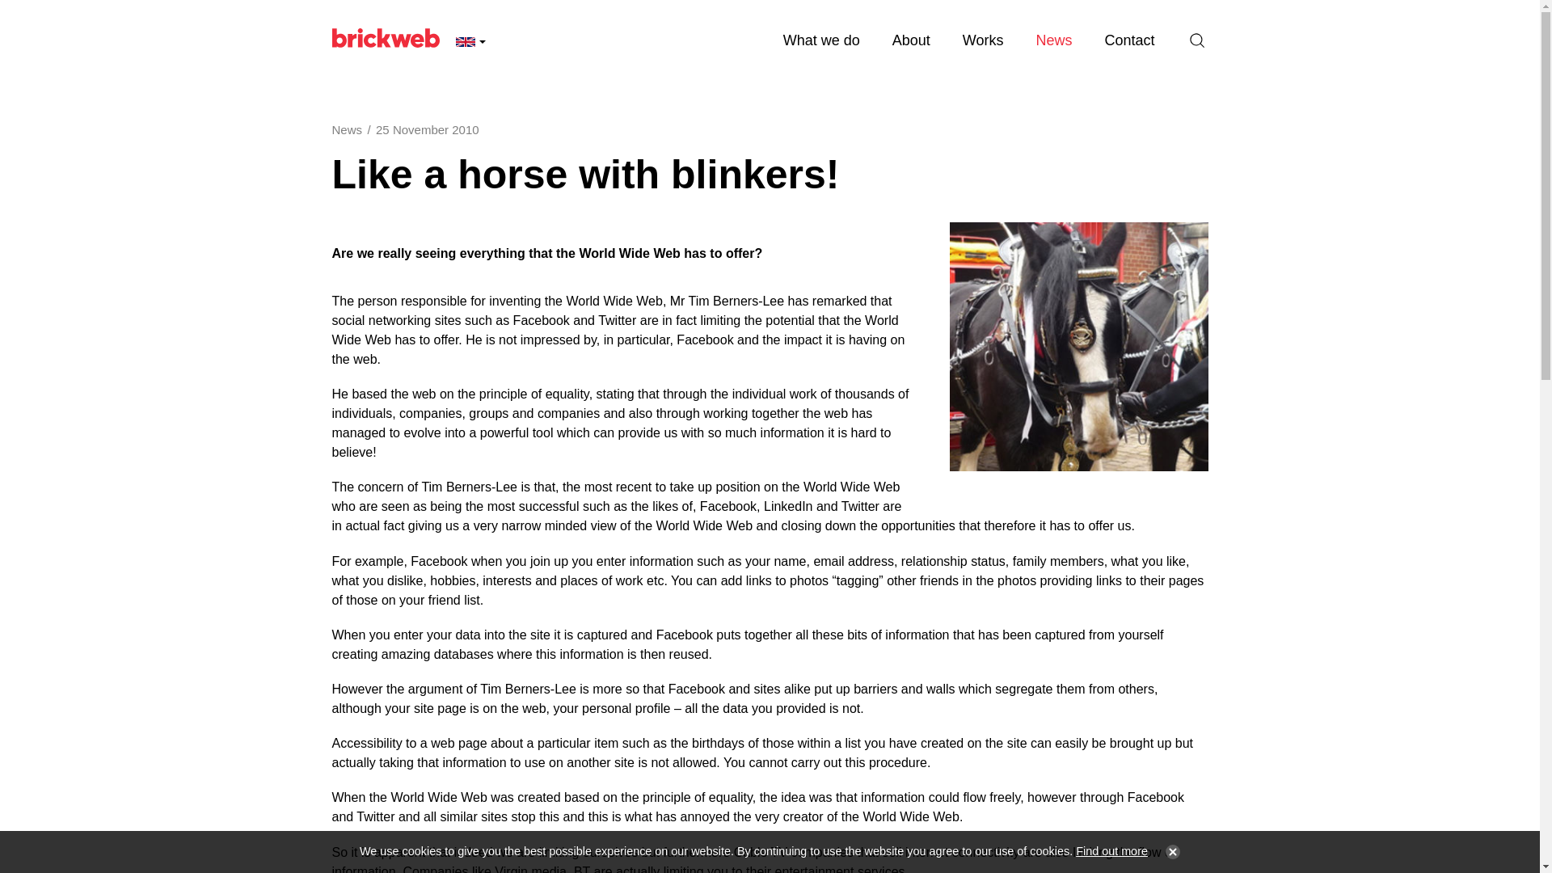 The image size is (1552, 873). I want to click on News, so click(1053, 40).